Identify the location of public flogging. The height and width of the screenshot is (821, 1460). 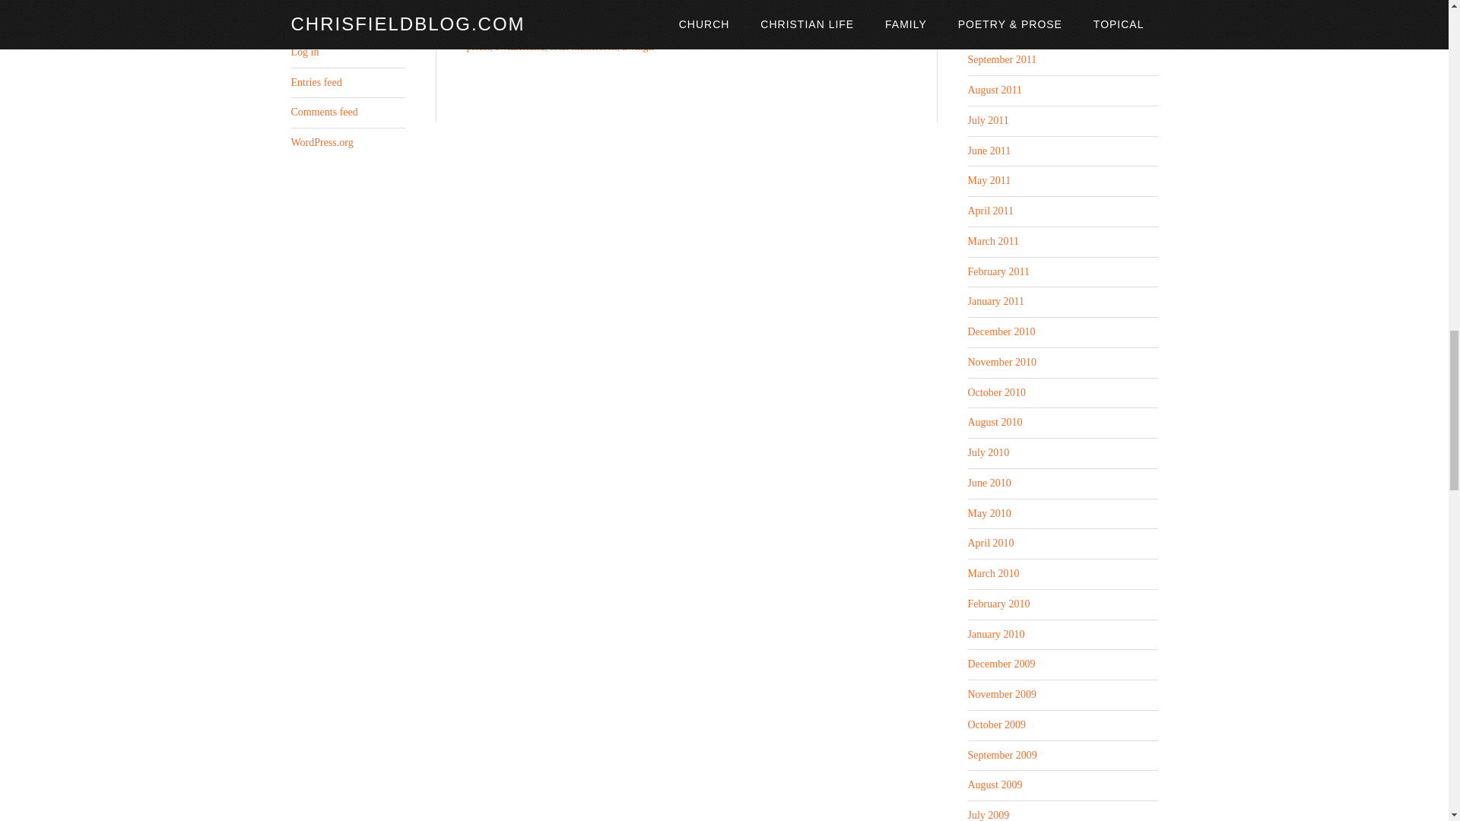
(752, 29).